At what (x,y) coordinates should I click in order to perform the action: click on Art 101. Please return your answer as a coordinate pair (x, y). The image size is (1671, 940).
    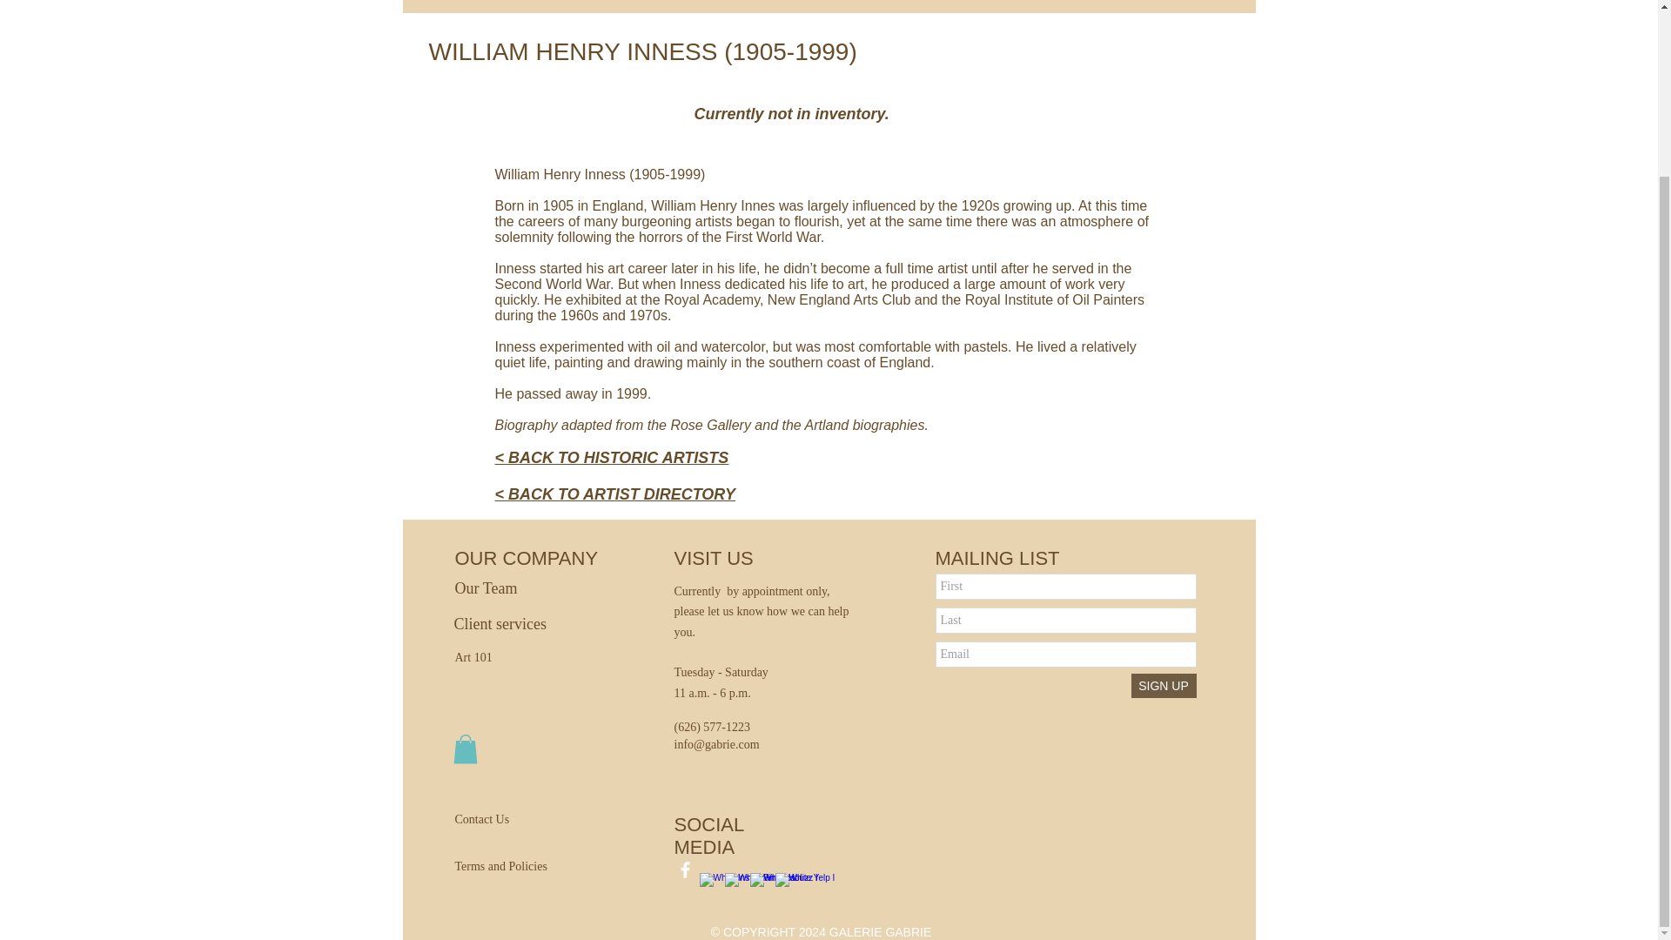
    Looking at the image, I should click on (484, 658).